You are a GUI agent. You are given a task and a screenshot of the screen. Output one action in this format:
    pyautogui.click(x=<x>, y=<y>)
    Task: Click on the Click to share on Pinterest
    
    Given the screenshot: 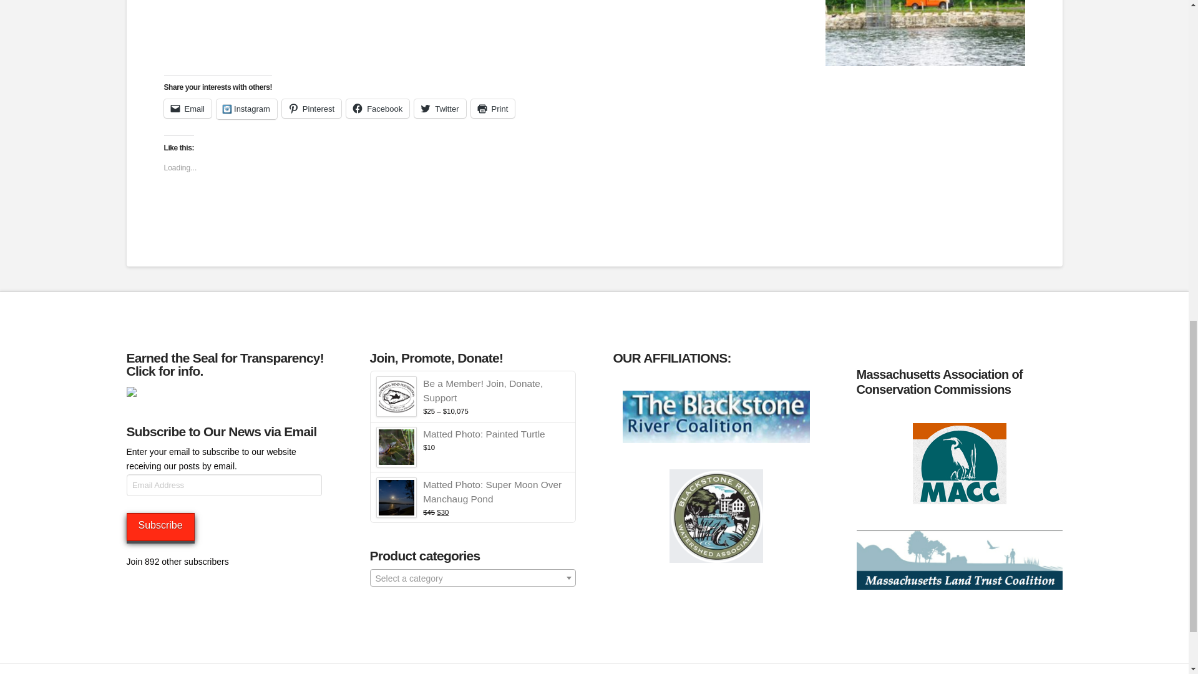 What is the action you would take?
    pyautogui.click(x=311, y=109)
    